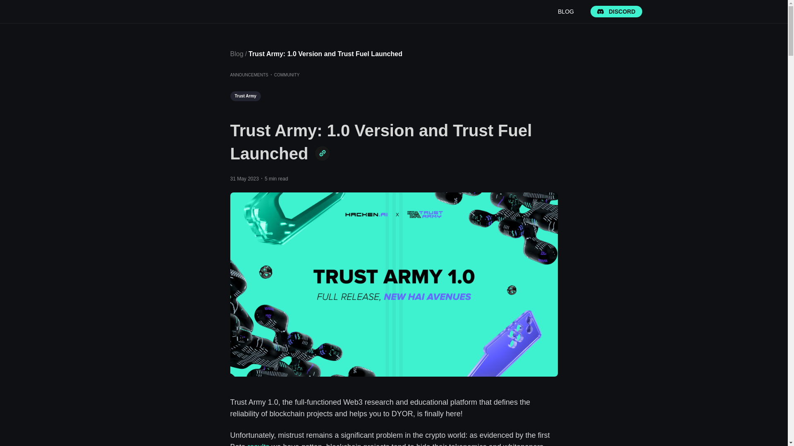  What do you see at coordinates (566, 12) in the screenshot?
I see `BLOG` at bounding box center [566, 12].